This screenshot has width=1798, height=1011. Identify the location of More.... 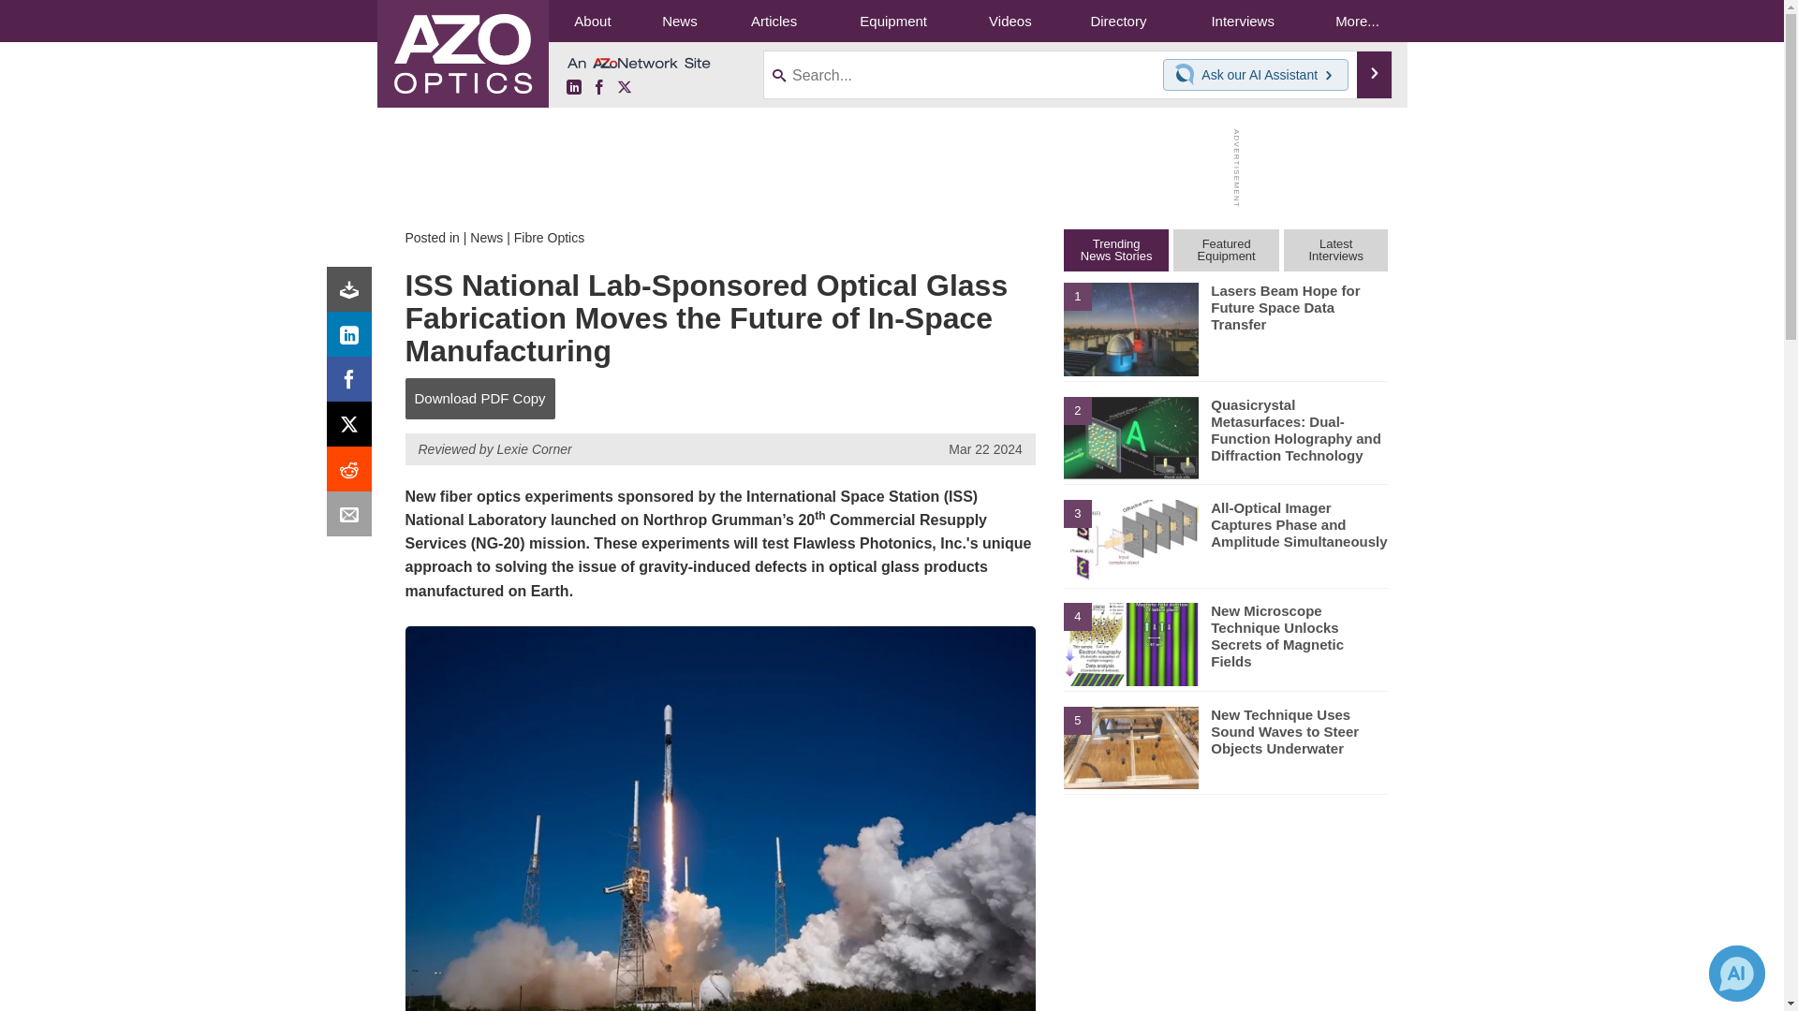
(1356, 21).